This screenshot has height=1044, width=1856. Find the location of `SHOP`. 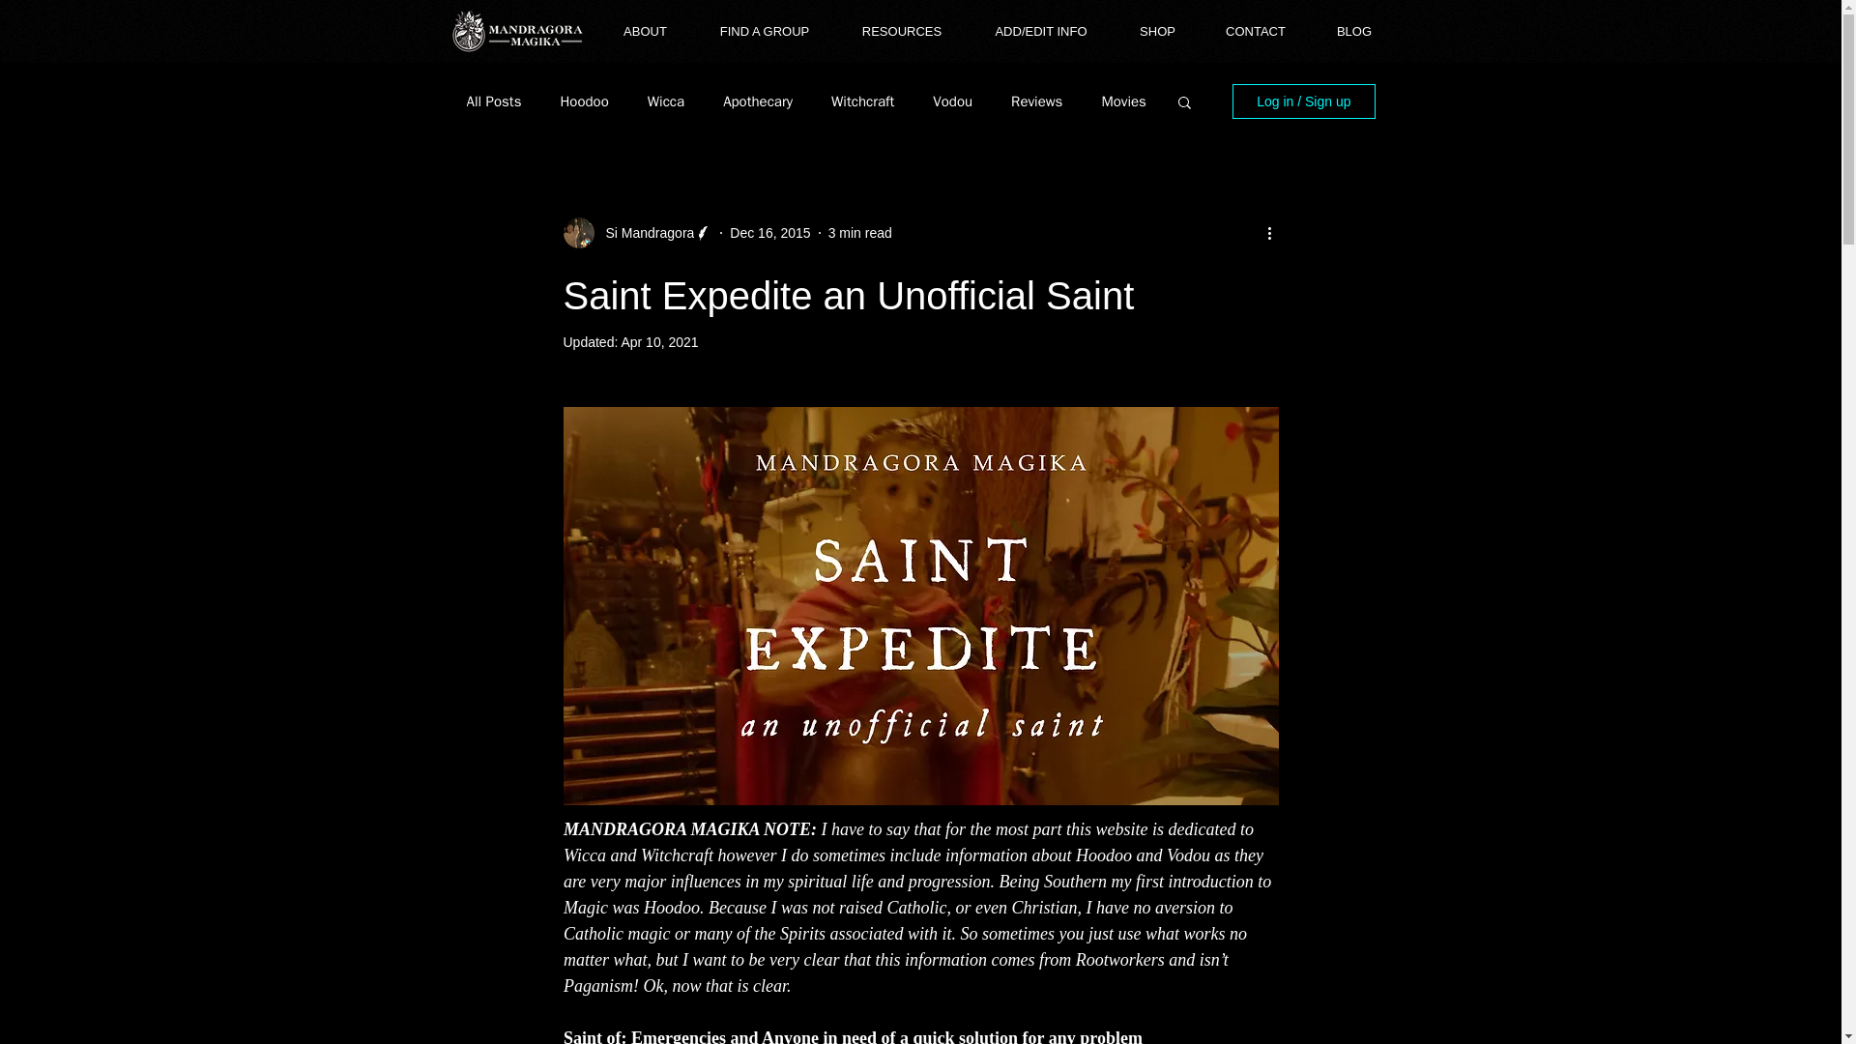

SHOP is located at coordinates (1158, 31).